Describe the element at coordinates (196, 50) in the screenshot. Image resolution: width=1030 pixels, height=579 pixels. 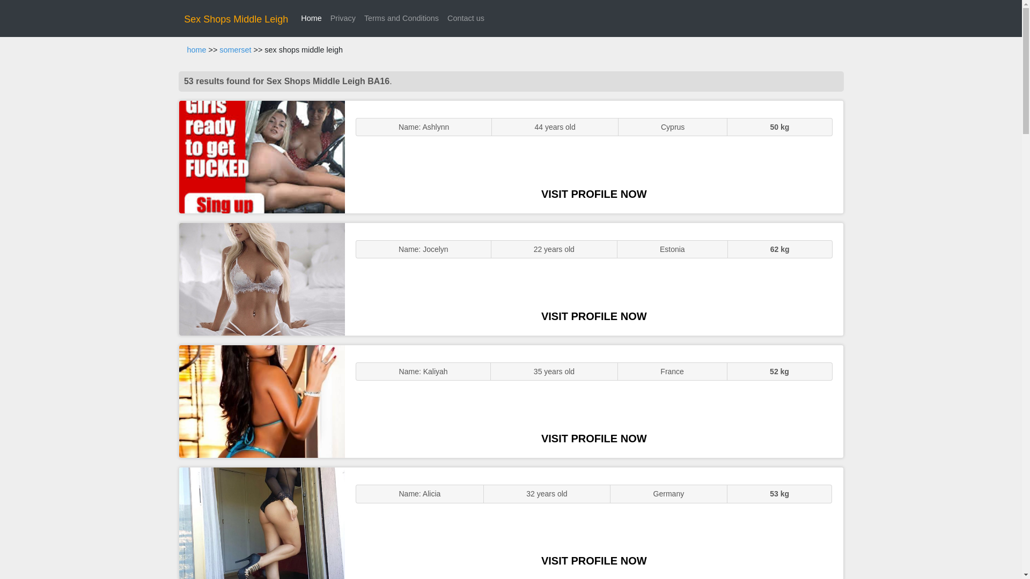
I see `home` at that location.